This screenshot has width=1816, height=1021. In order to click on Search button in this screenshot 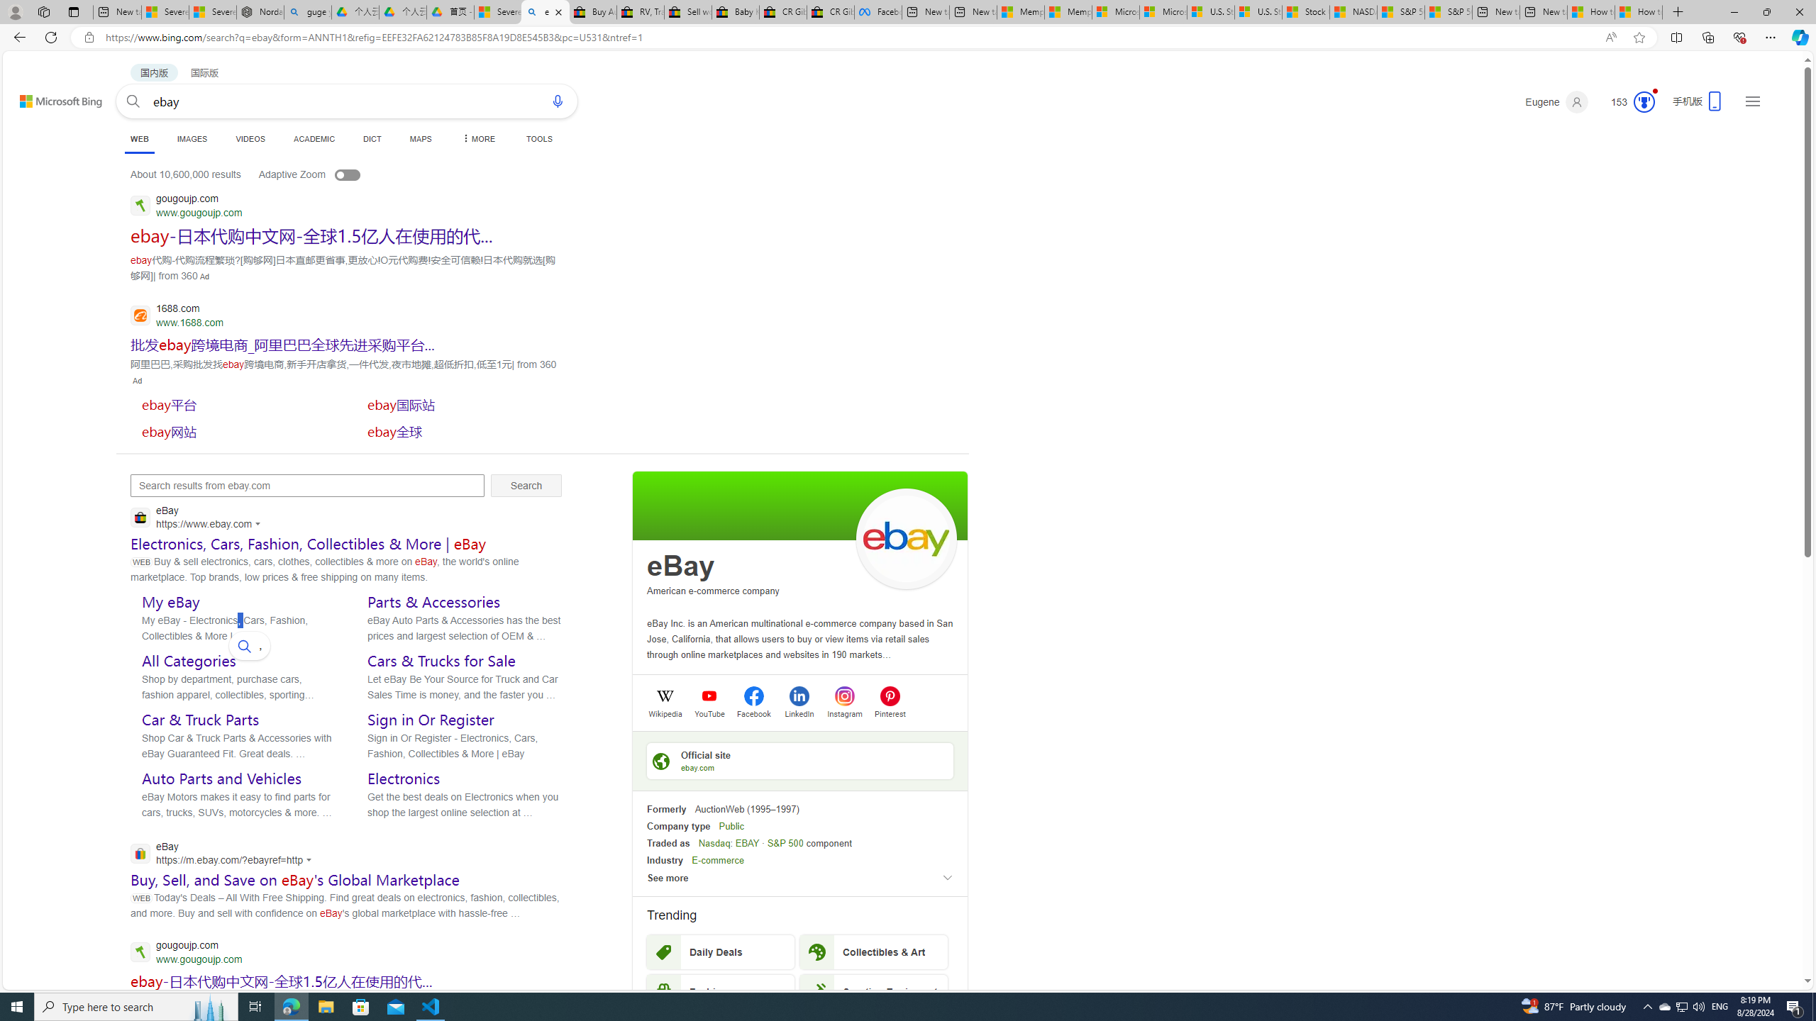, I will do `click(133, 101)`.